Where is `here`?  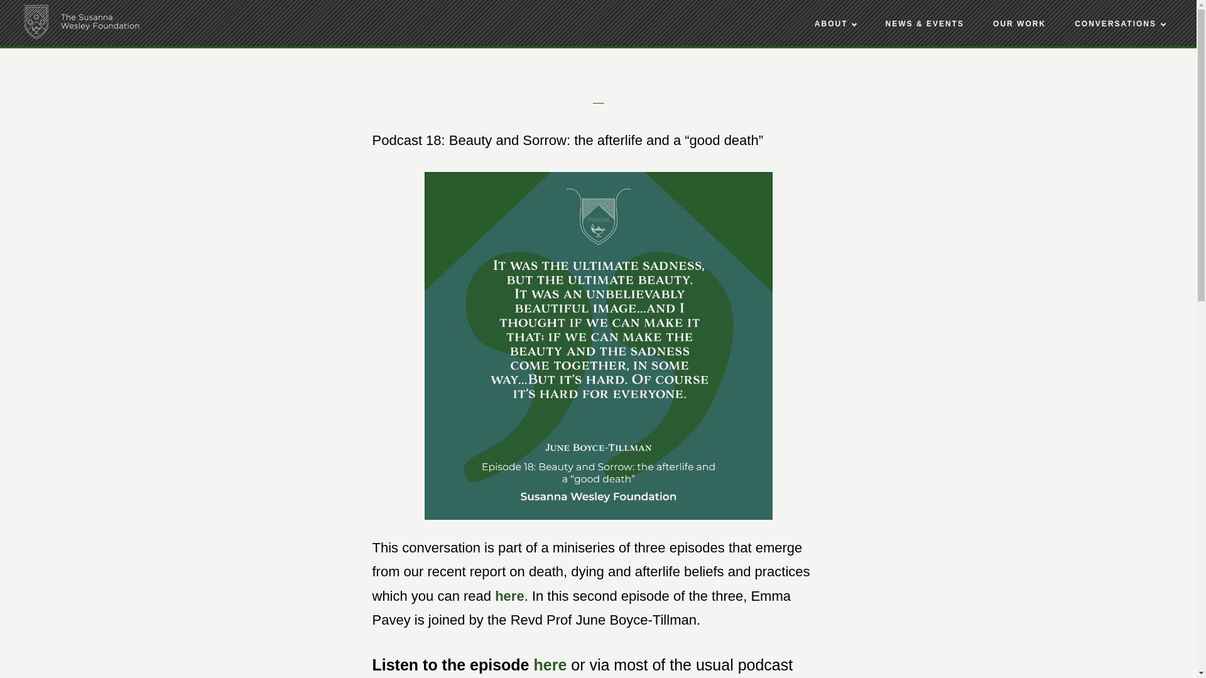 here is located at coordinates (509, 596).